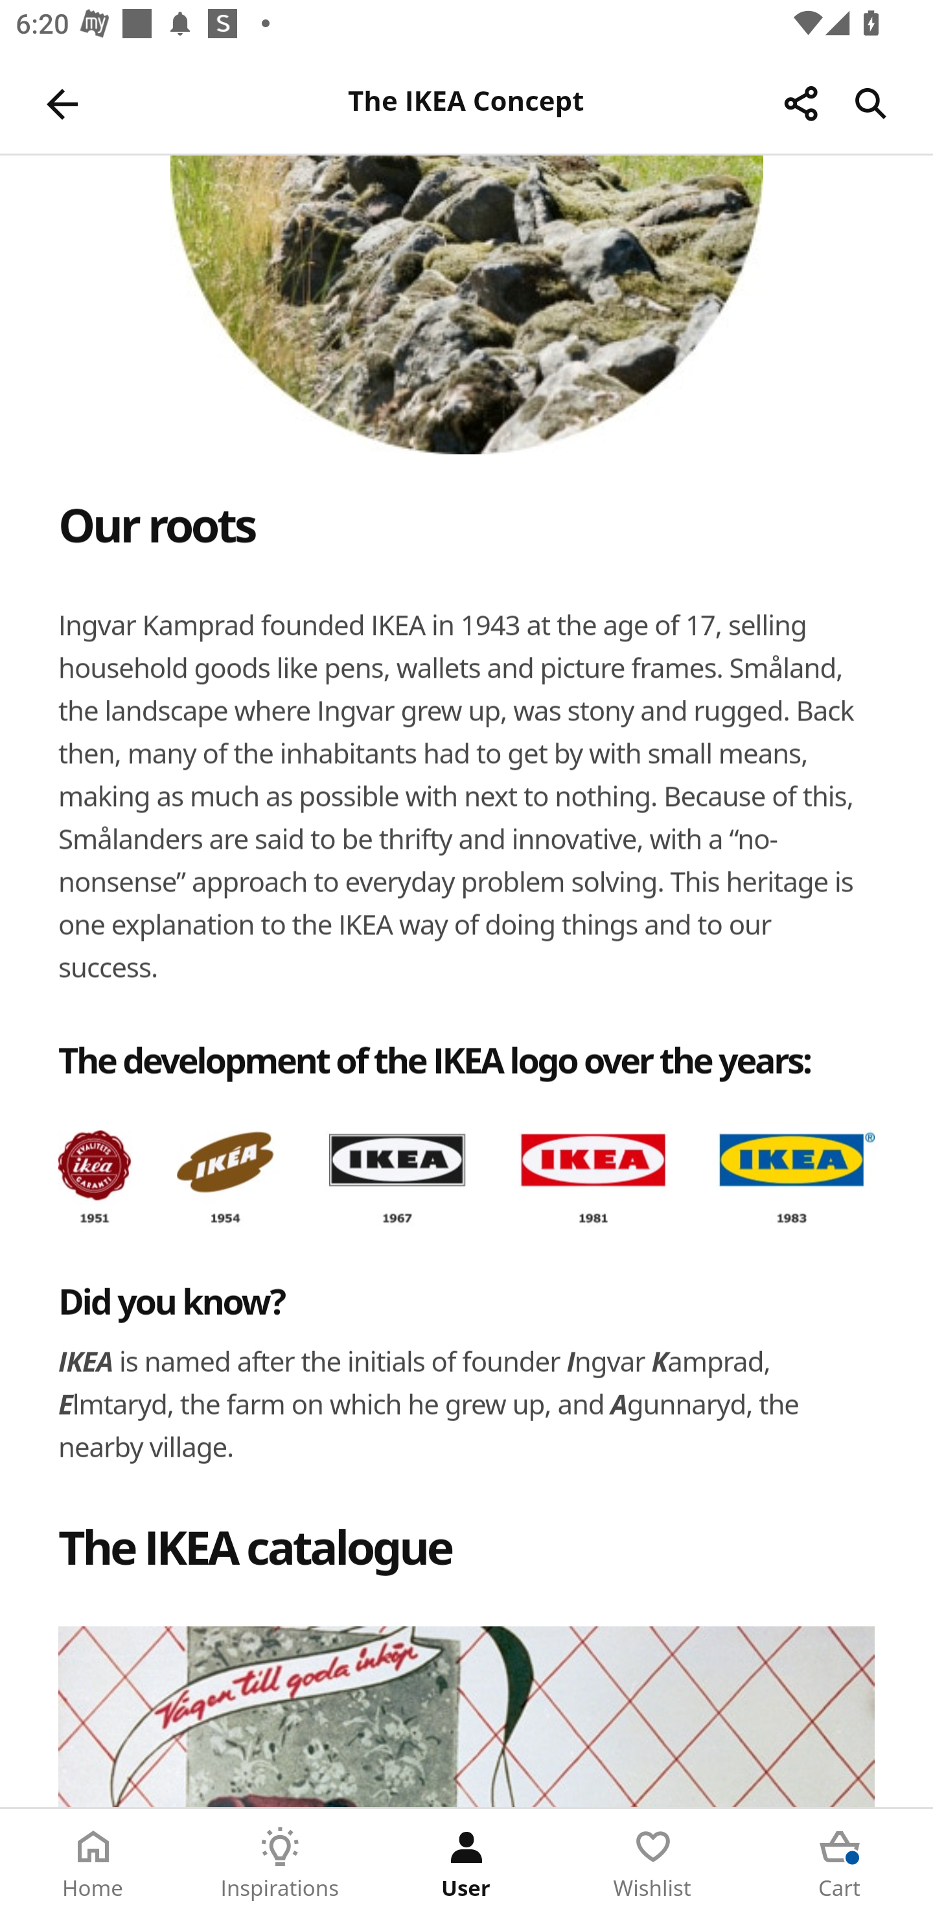  What do you see at coordinates (93, 1864) in the screenshot?
I see `Home
Tab 1 of 5` at bounding box center [93, 1864].